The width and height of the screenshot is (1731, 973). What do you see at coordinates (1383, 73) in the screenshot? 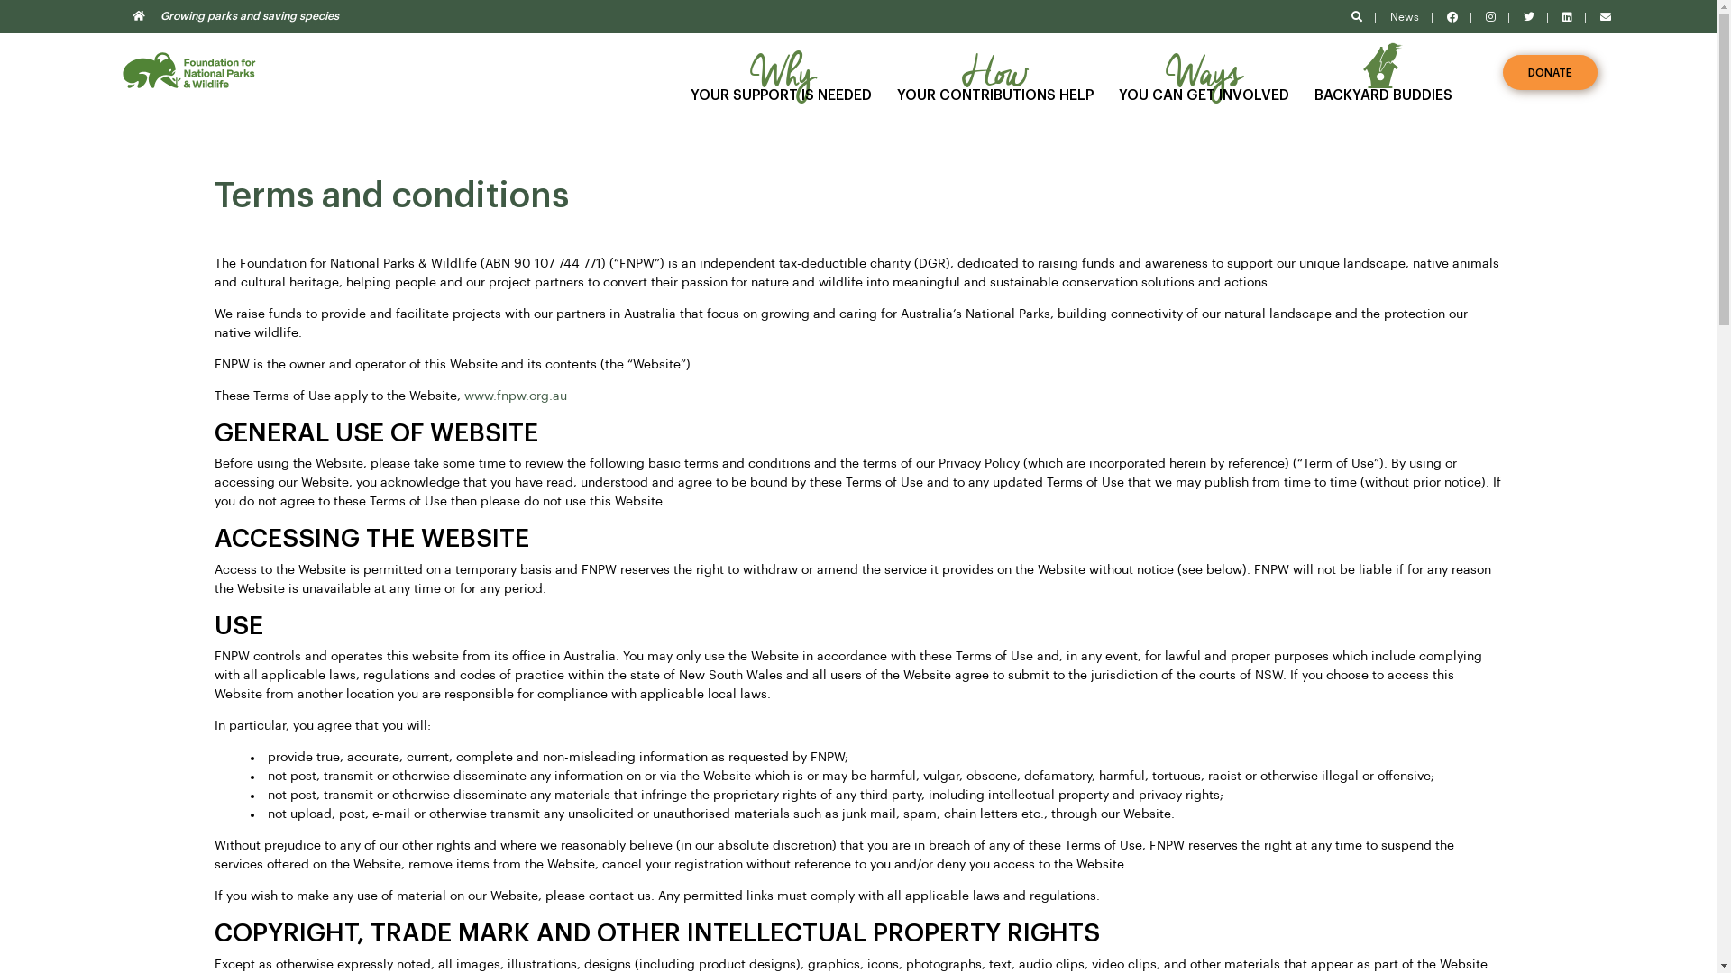
I see `BACKYARD BUDDIES` at bounding box center [1383, 73].